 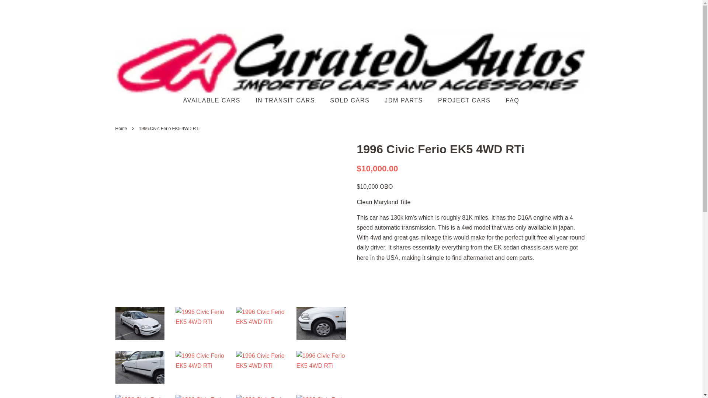 I want to click on Home, so click(x=122, y=129).